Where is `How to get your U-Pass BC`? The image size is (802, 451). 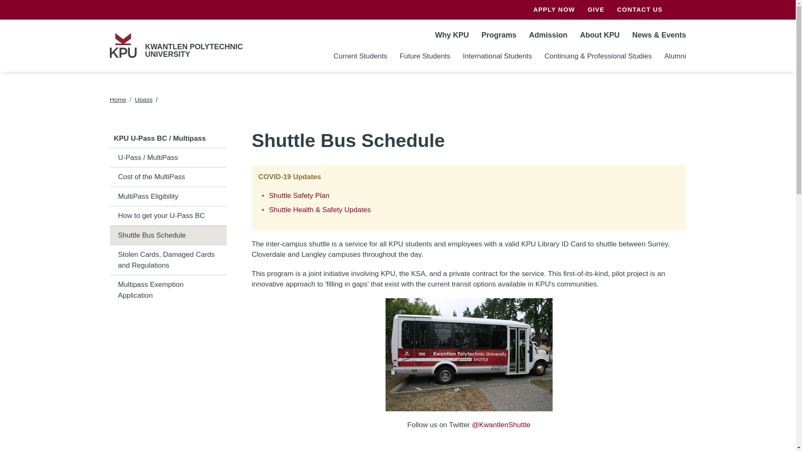 How to get your U-Pass BC is located at coordinates (168, 216).